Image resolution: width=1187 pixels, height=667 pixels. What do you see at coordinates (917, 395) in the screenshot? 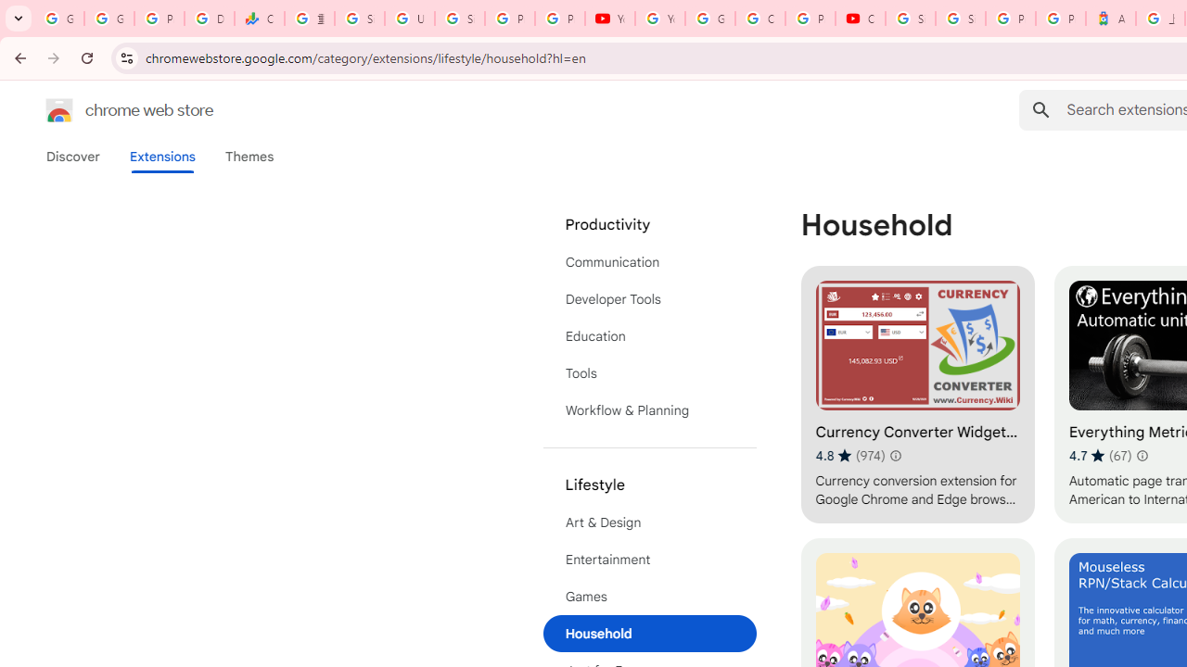
I see `Currency Converter Widget - Exchange Rates` at bounding box center [917, 395].